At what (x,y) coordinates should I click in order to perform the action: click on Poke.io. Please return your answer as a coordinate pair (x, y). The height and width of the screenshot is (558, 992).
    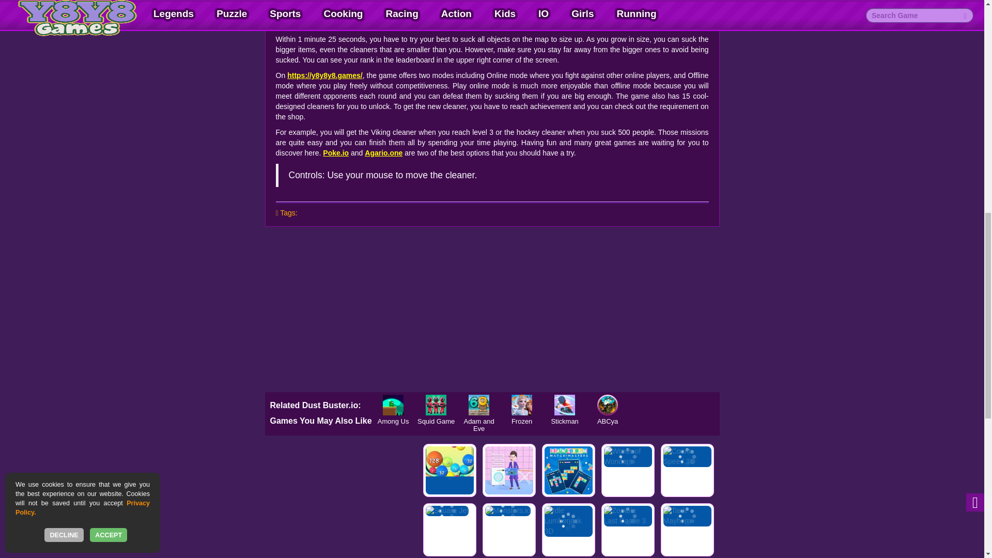
    Looking at the image, I should click on (336, 153).